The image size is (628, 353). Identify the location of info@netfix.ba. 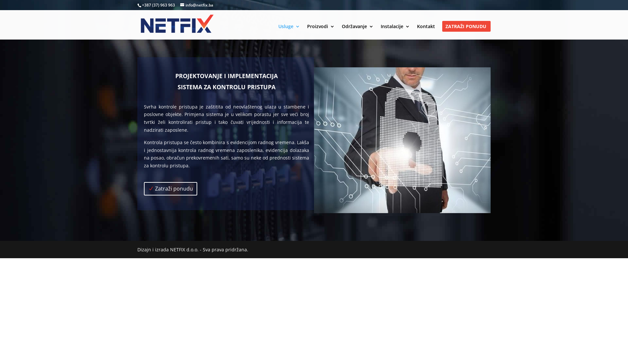
(197, 5).